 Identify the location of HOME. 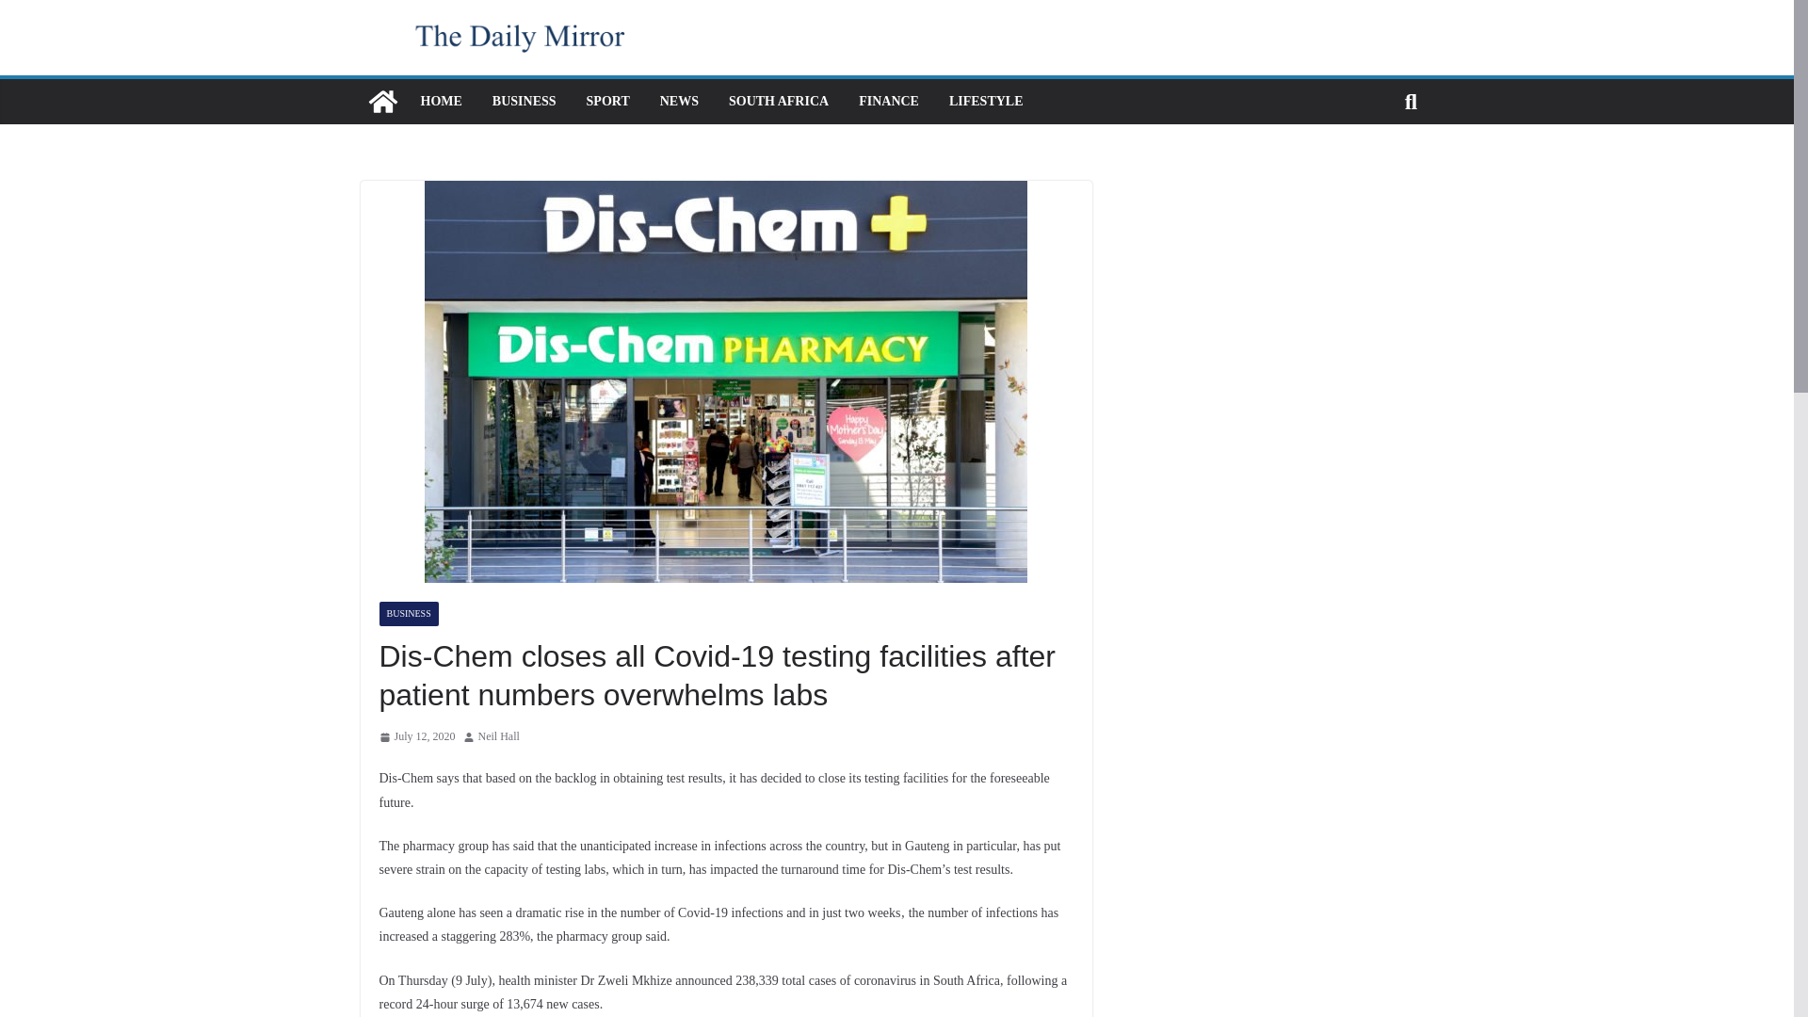
(440, 102).